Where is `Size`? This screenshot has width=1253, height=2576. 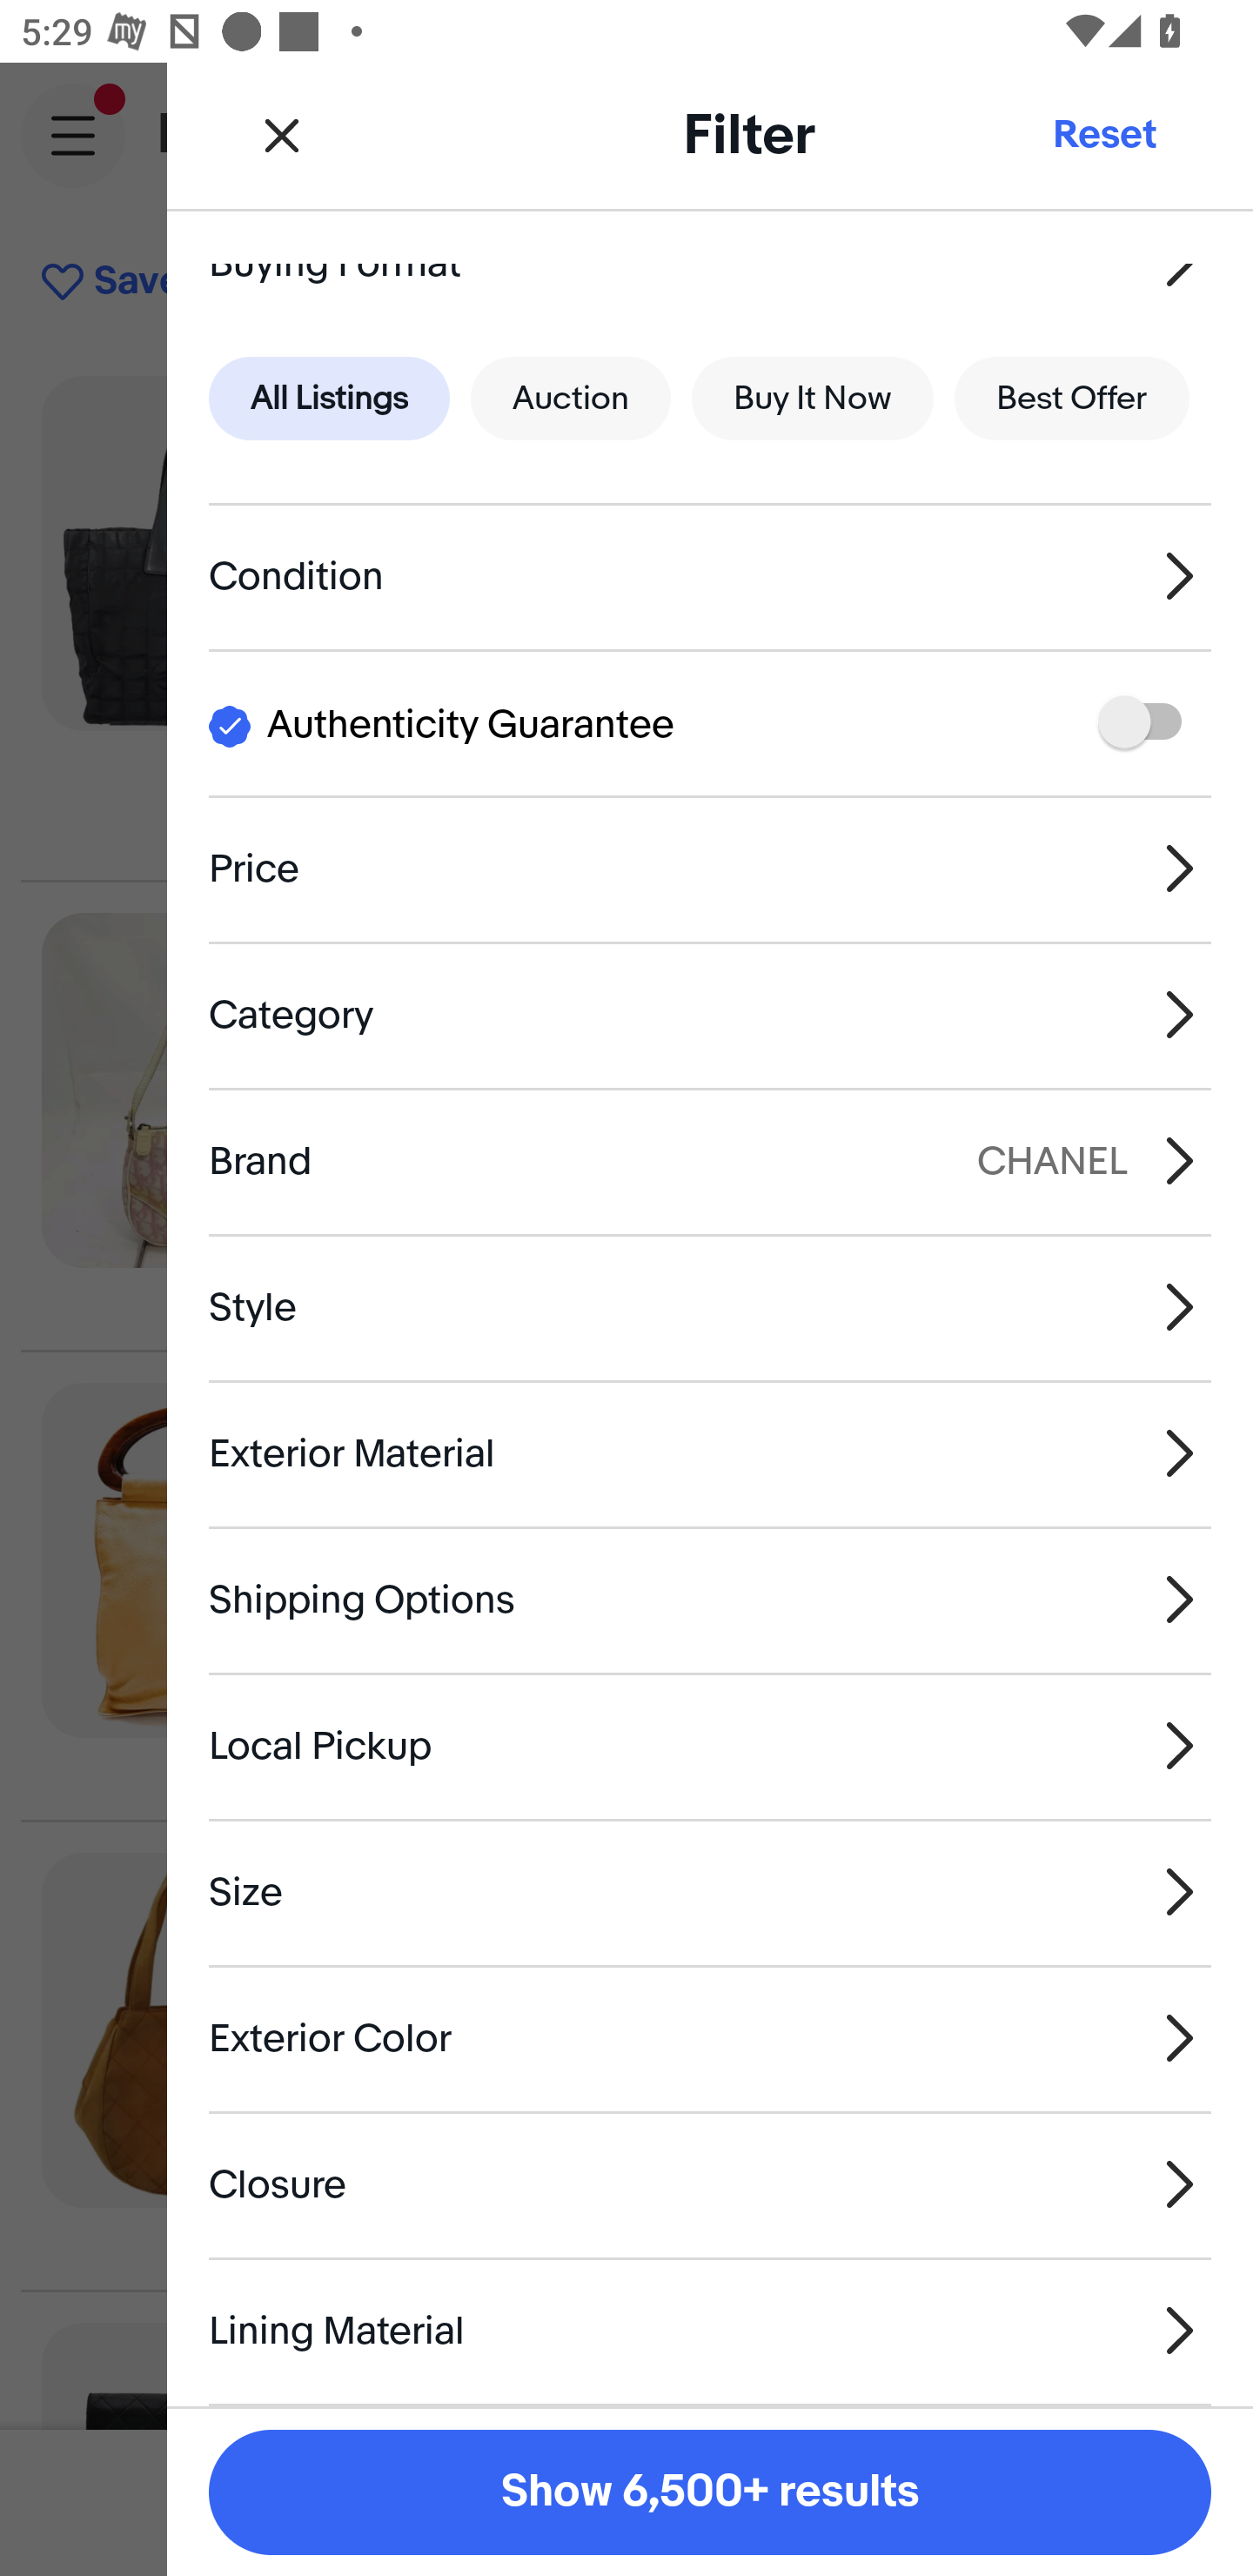
Size is located at coordinates (710, 1892).